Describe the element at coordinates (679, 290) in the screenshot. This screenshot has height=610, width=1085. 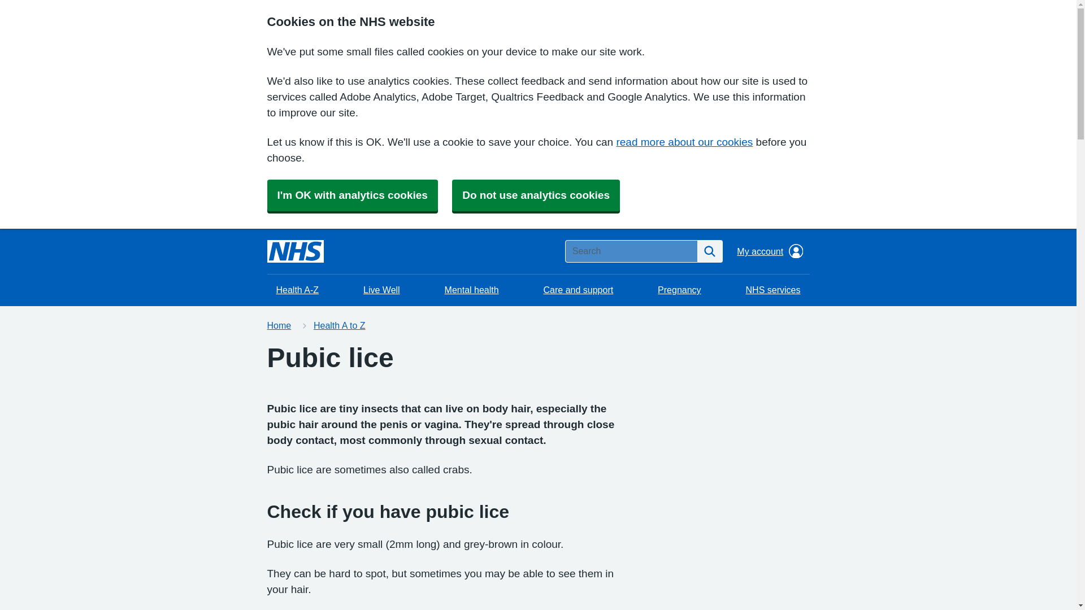
I see `Pregnancy` at that location.